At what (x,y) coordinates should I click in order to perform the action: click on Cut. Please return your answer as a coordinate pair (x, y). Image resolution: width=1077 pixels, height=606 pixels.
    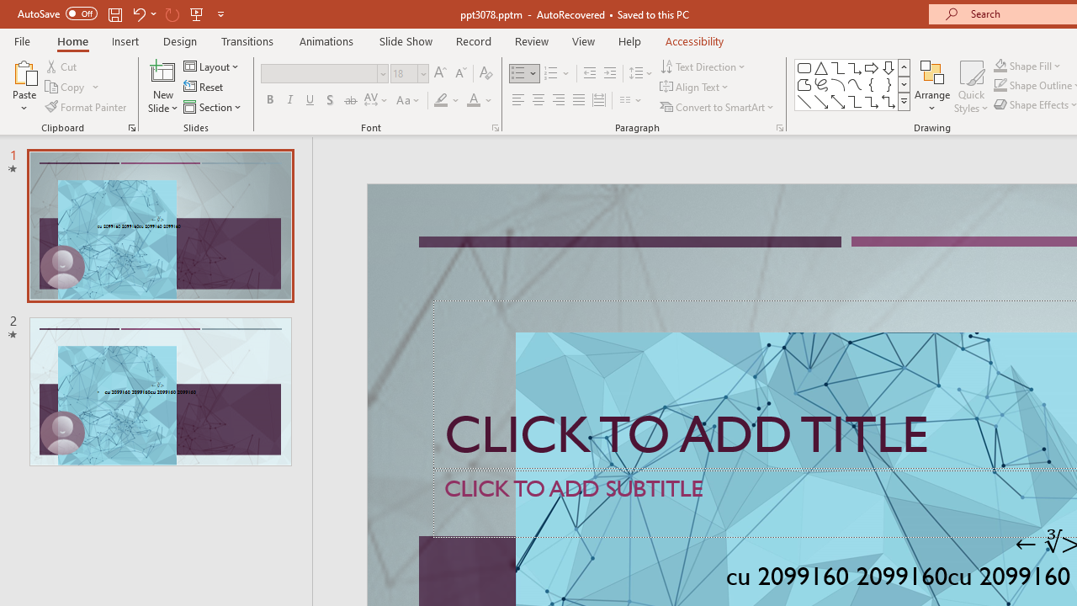
    Looking at the image, I should click on (62, 66).